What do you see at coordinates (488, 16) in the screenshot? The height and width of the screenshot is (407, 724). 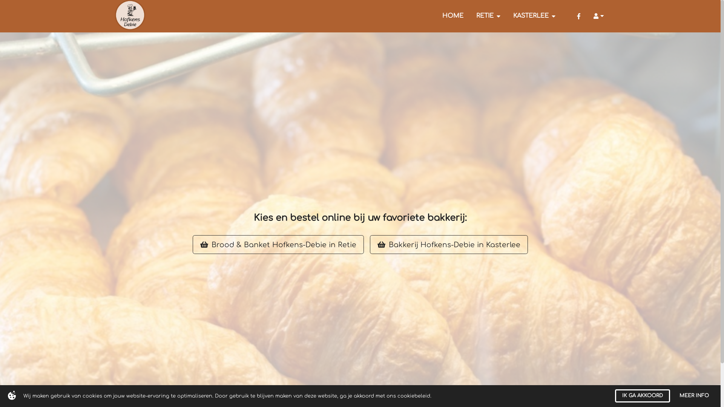 I see `RETIE` at bounding box center [488, 16].